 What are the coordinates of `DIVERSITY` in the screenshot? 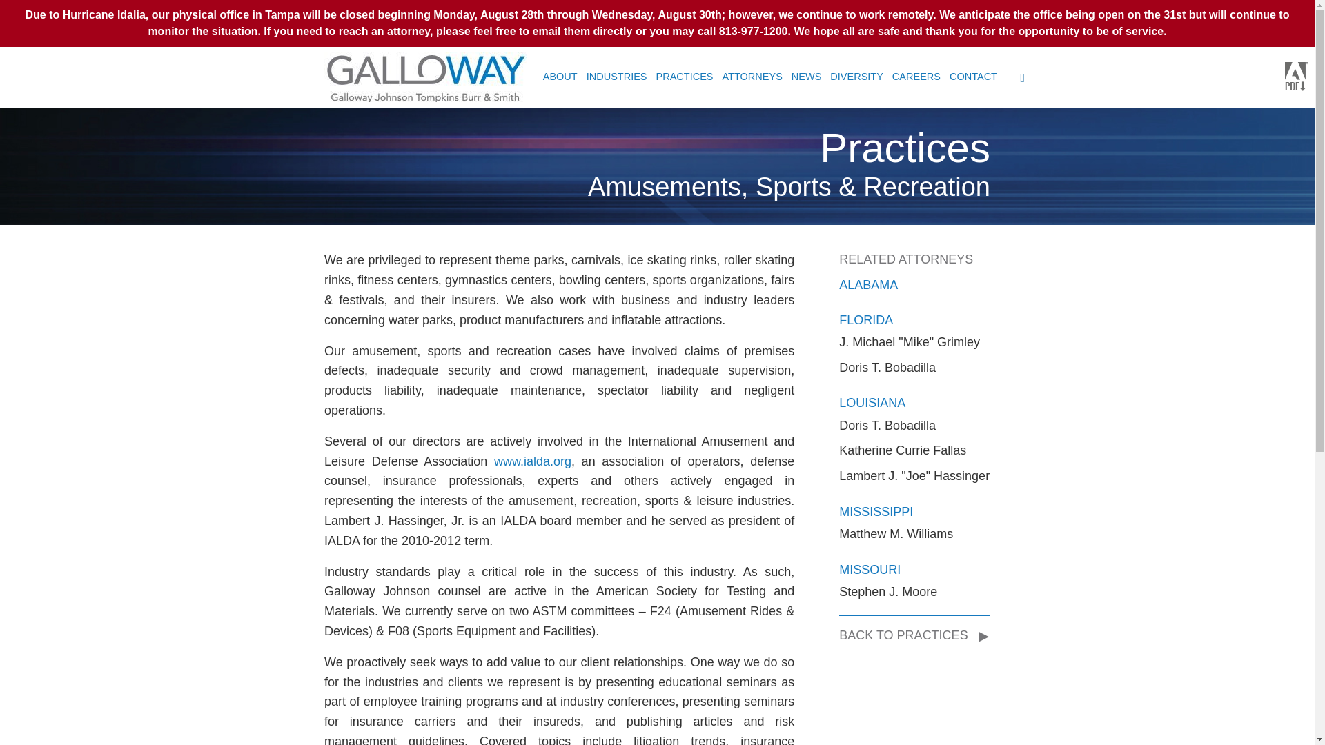 It's located at (857, 76).